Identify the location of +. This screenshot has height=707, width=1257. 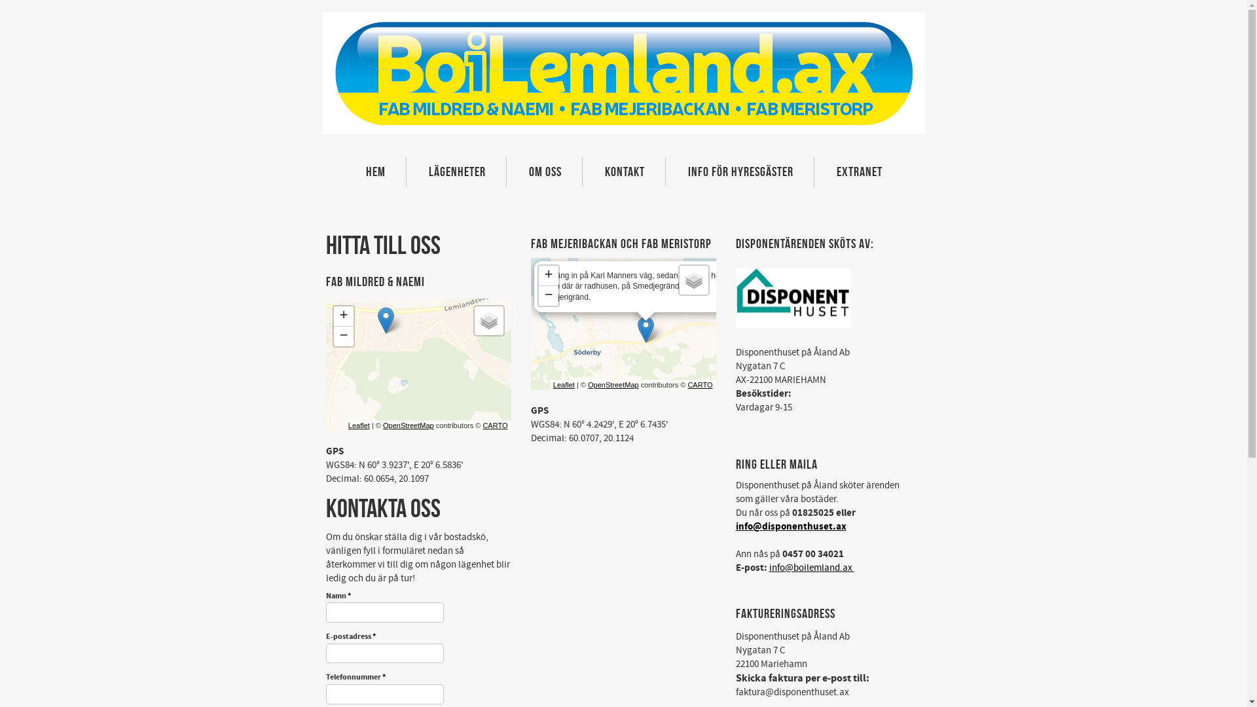
(548, 276).